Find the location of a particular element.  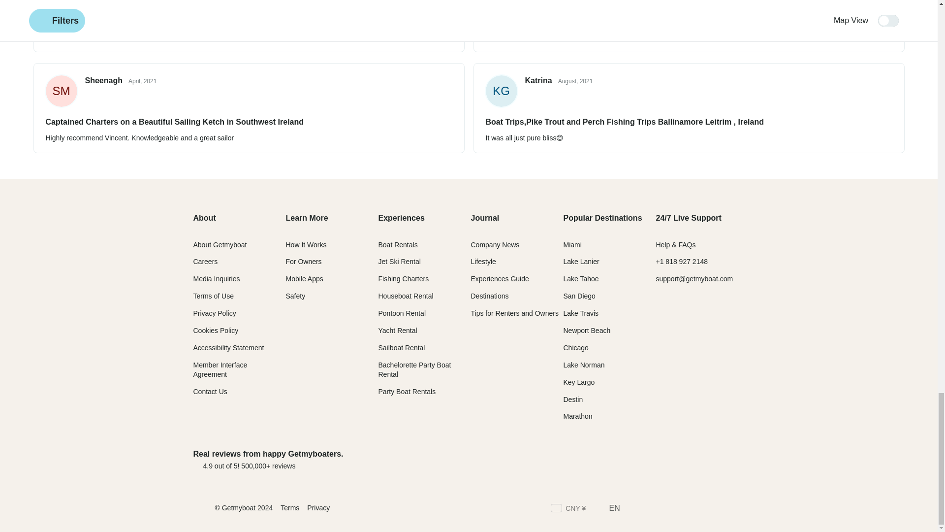

Download on the App Store is located at coordinates (634, 459).